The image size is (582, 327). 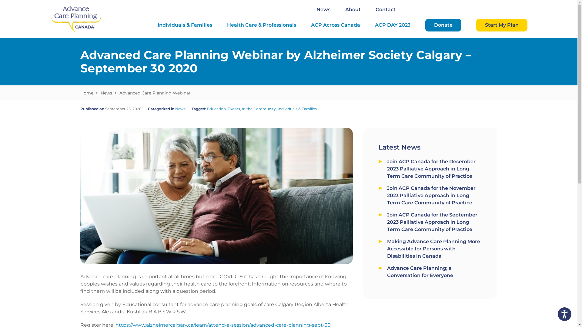 What do you see at coordinates (156, 93) in the screenshot?
I see `Advanced Care Planning Webinar...` at bounding box center [156, 93].